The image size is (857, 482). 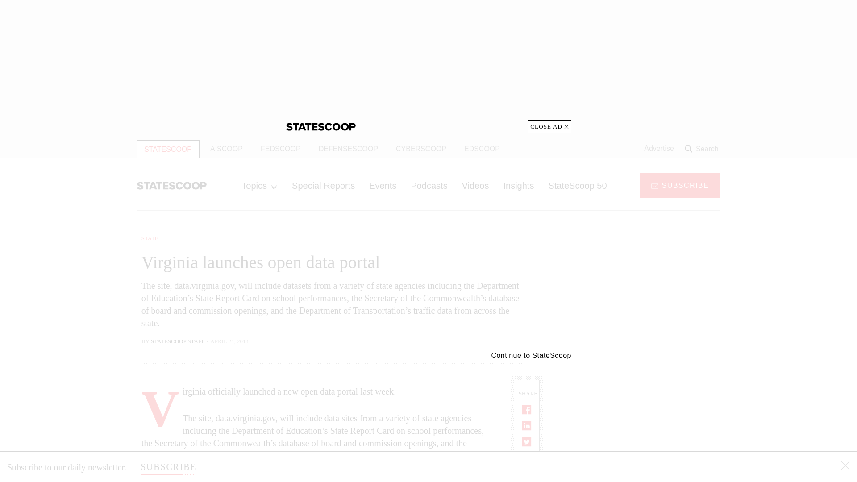 What do you see at coordinates (168, 149) in the screenshot?
I see `STATESCOOP` at bounding box center [168, 149].